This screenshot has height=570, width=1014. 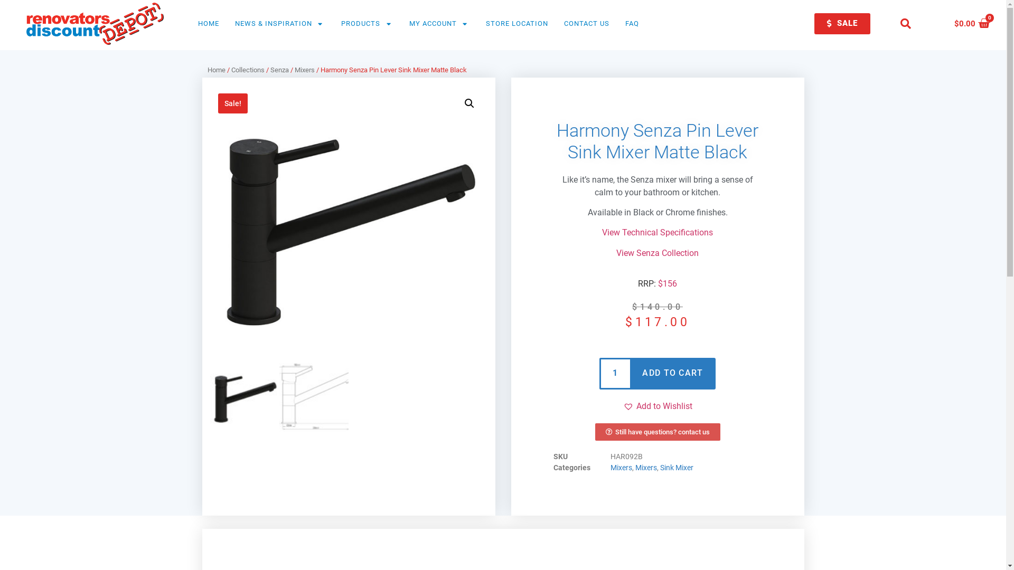 I want to click on Collections, so click(x=248, y=70).